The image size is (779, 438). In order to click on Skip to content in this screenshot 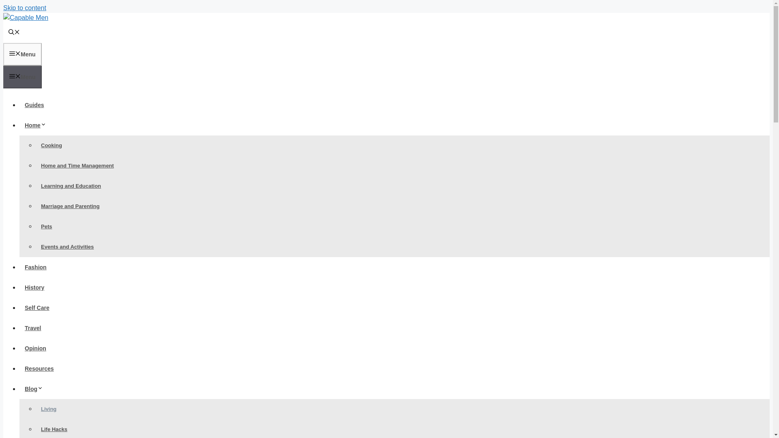, I will do `click(24, 8)`.